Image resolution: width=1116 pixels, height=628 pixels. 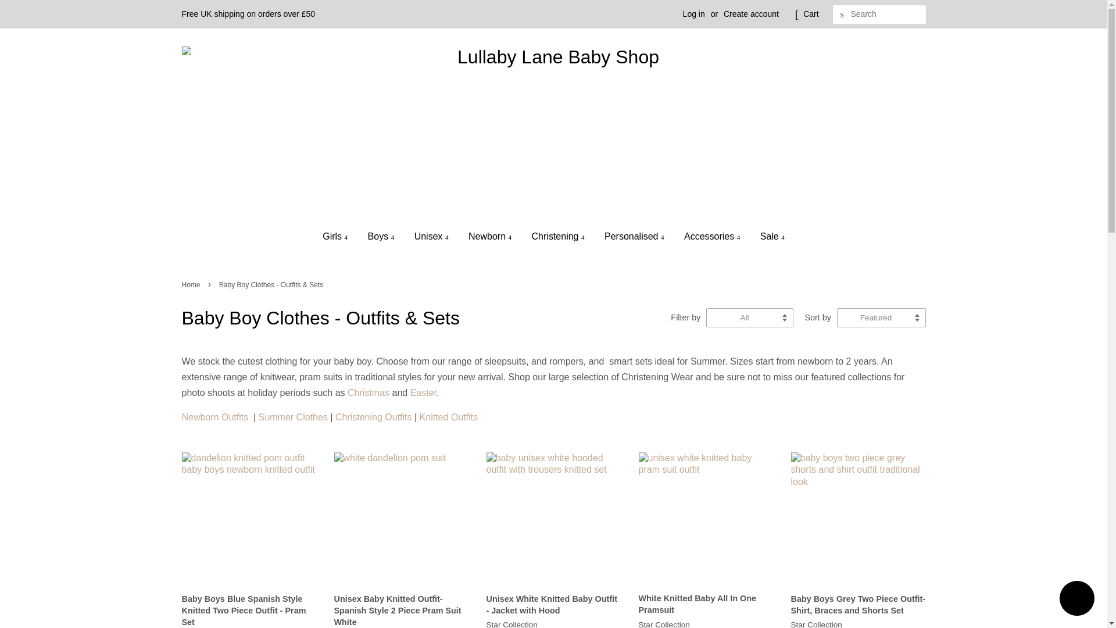 What do you see at coordinates (369, 392) in the screenshot?
I see `baby boy christmas clothes` at bounding box center [369, 392].